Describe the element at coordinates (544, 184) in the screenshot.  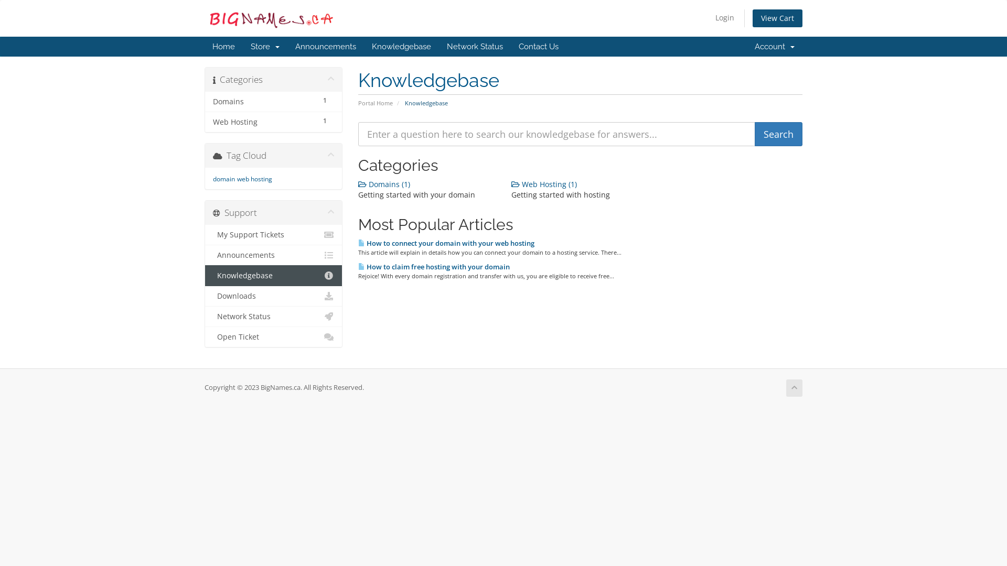
I see `Web Hosting (1)` at that location.